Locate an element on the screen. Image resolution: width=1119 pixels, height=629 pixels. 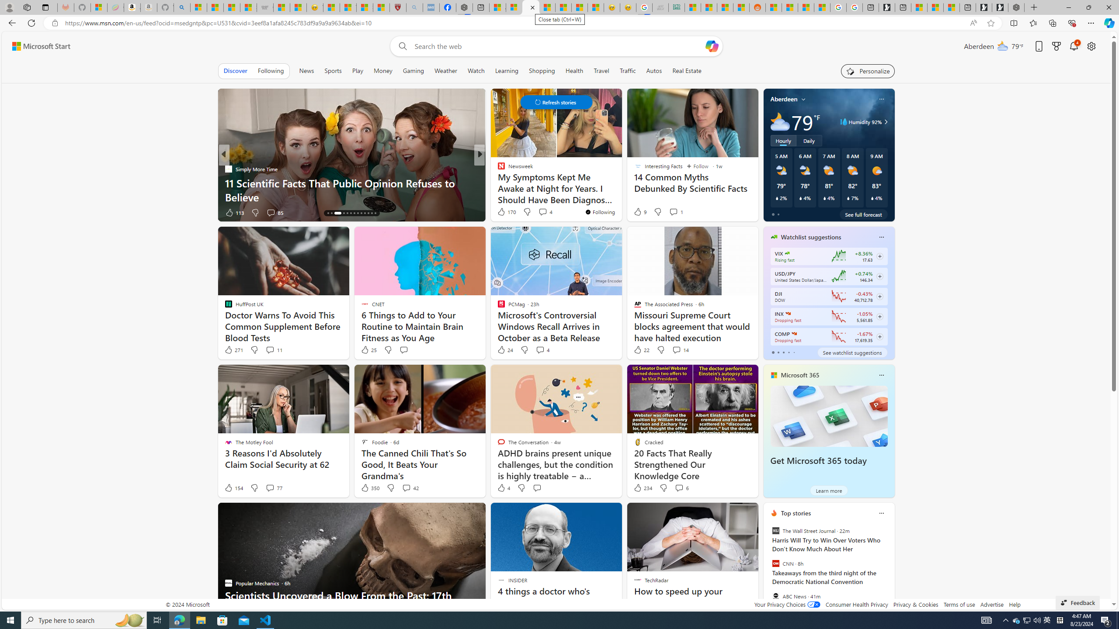
Newsweek is located at coordinates (497, 169).